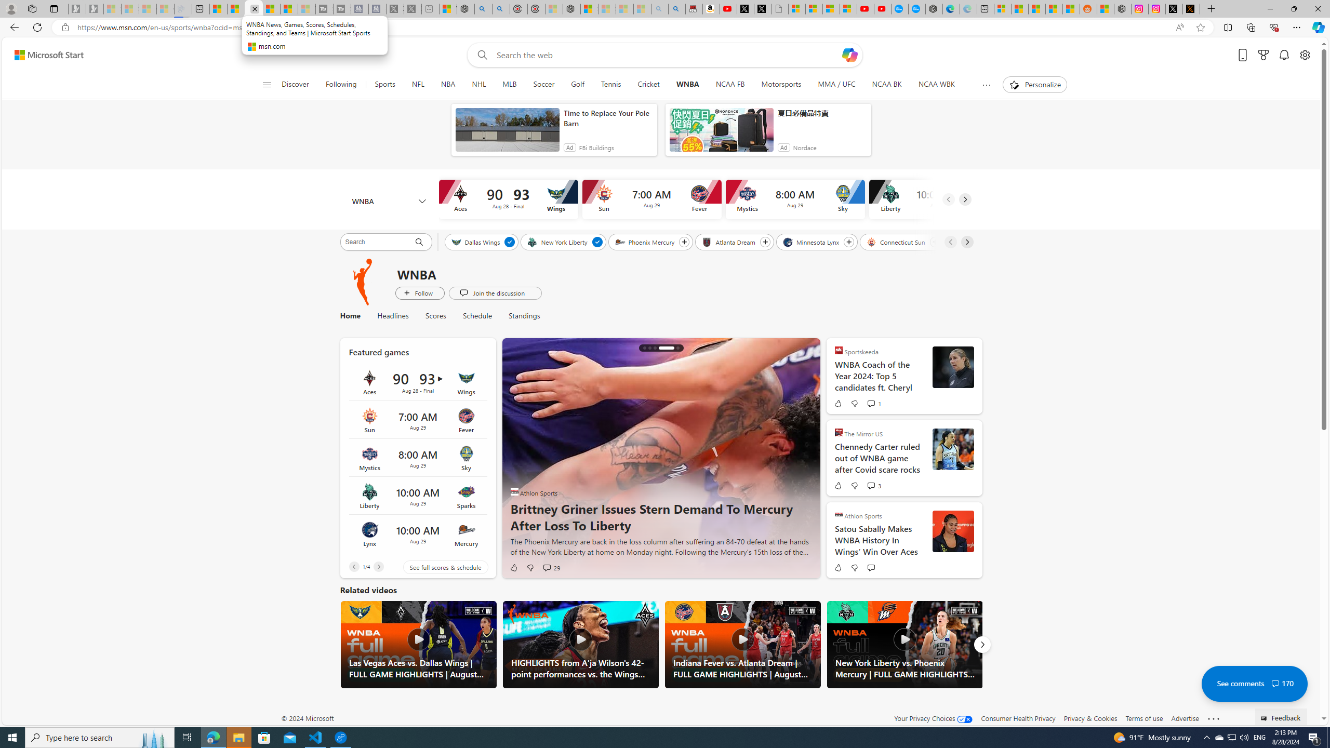 The width and height of the screenshot is (1330, 748). What do you see at coordinates (510, 242) in the screenshot?
I see `Unfollow Dallas Wings` at bounding box center [510, 242].